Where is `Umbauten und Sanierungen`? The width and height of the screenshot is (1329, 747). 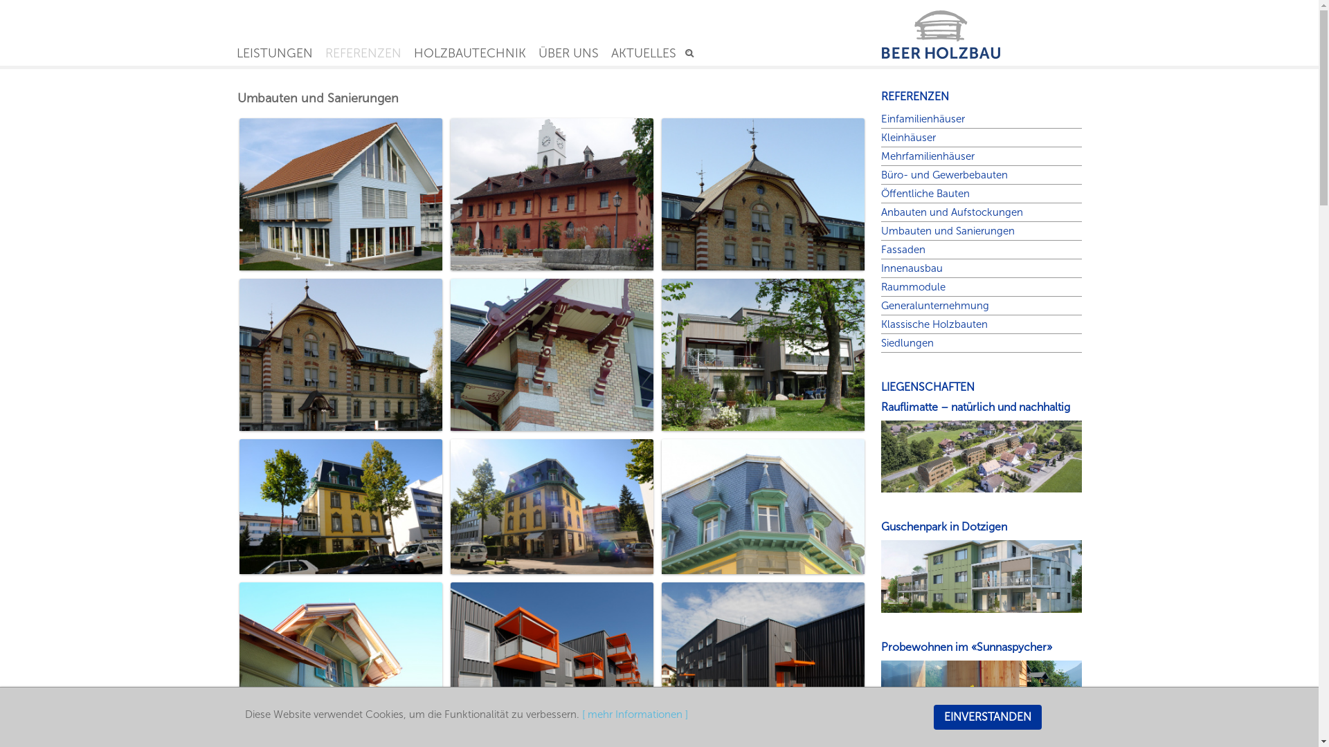
Umbauten und Sanierungen is located at coordinates (947, 231).